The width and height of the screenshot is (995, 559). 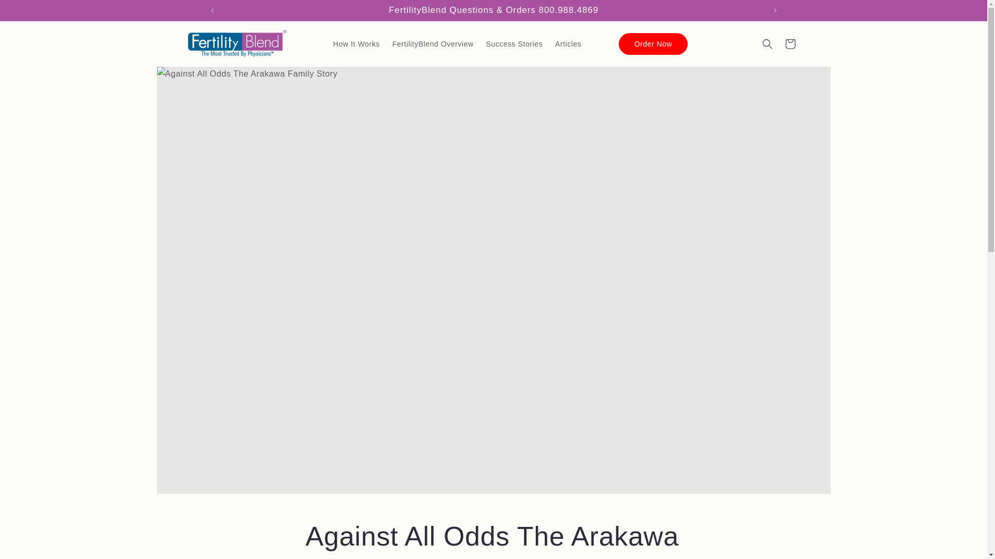 What do you see at coordinates (432, 43) in the screenshot?
I see `FertilityBlend Overview` at bounding box center [432, 43].